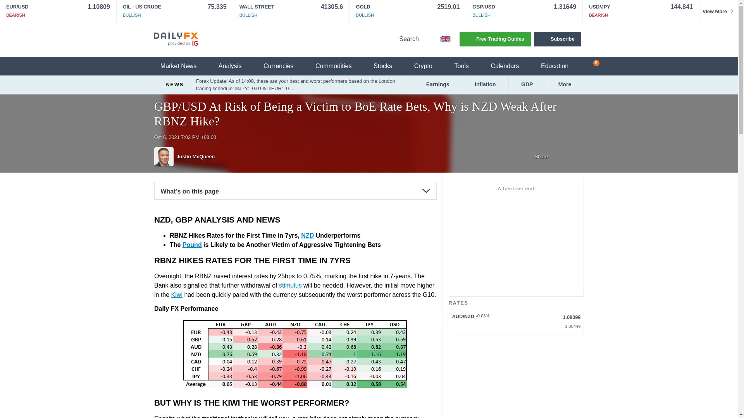  What do you see at coordinates (557, 39) in the screenshot?
I see `Subscribe` at bounding box center [557, 39].